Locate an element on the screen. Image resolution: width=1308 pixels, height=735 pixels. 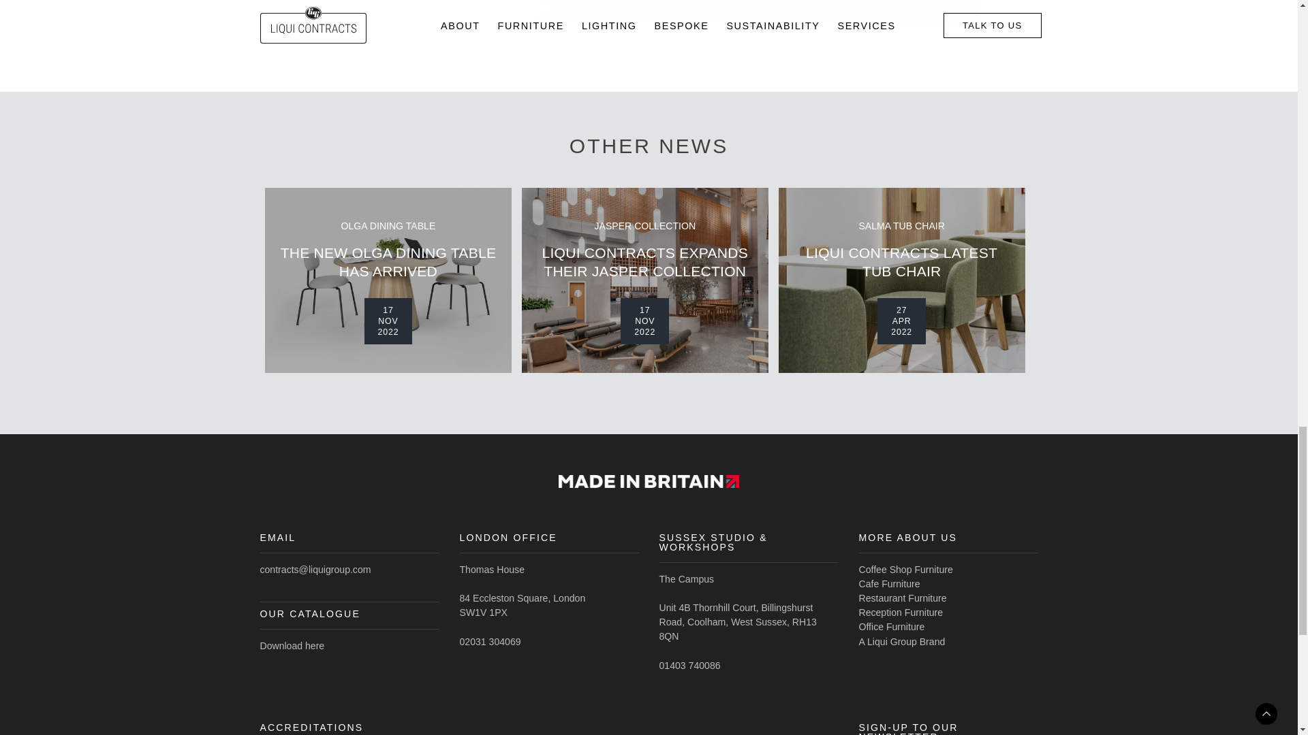
Cafe Furniture is located at coordinates (888, 584).